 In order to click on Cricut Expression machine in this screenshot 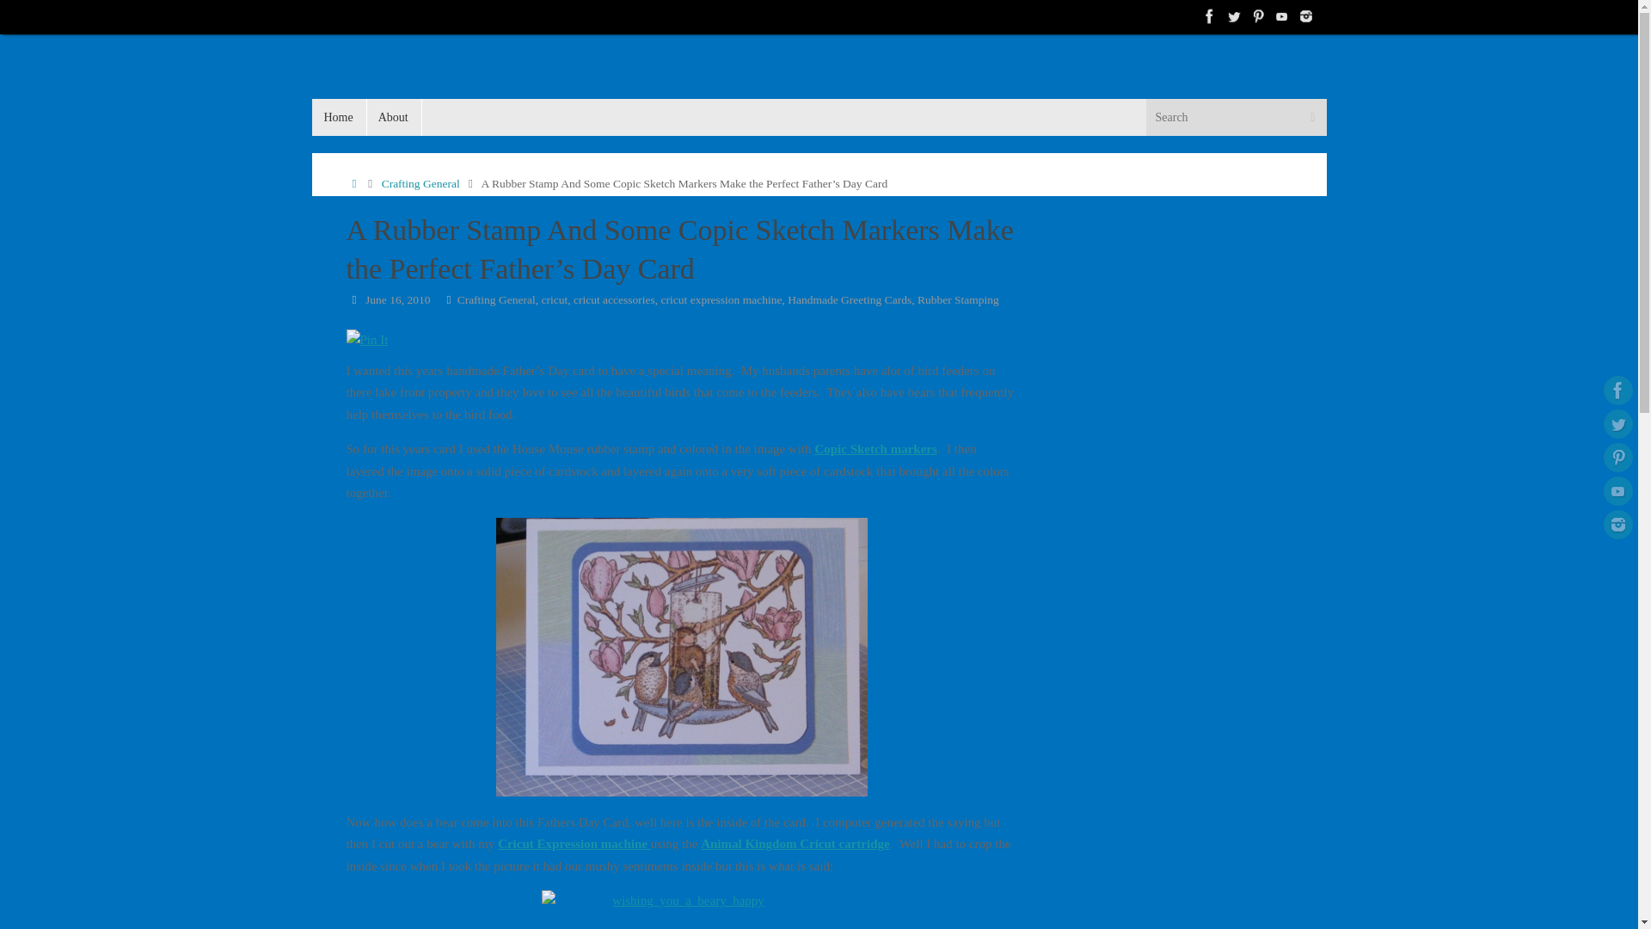, I will do `click(574, 844)`.